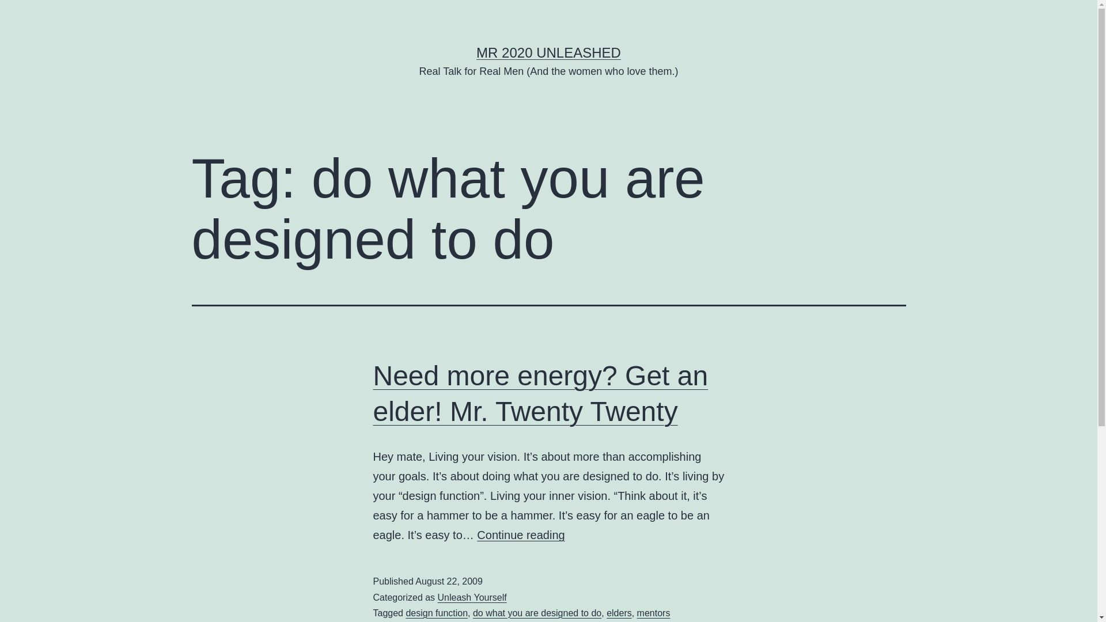 The image size is (1106, 622). What do you see at coordinates (472, 598) in the screenshot?
I see `Unleash Yourself` at bounding box center [472, 598].